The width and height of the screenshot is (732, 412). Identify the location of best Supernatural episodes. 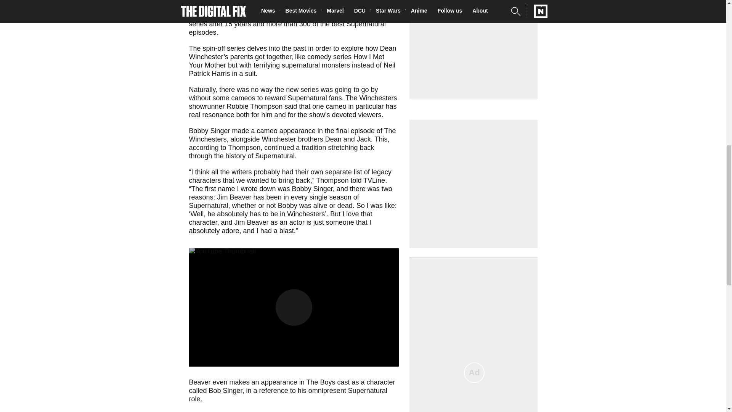
(287, 28).